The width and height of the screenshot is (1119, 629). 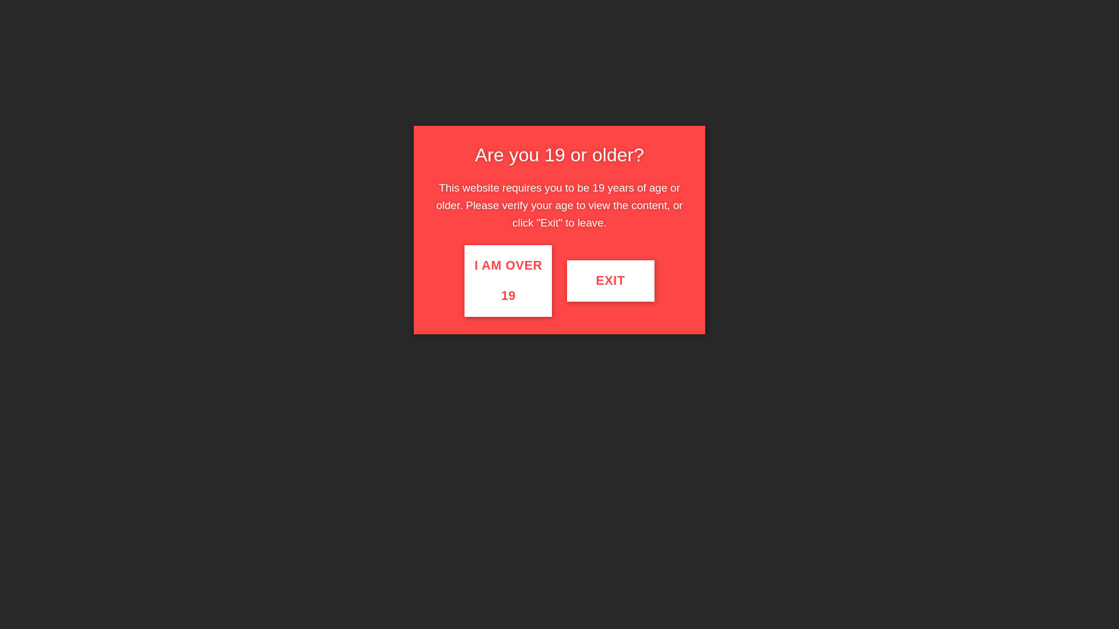 I want to click on Kaya Labs, so click(x=656, y=165).